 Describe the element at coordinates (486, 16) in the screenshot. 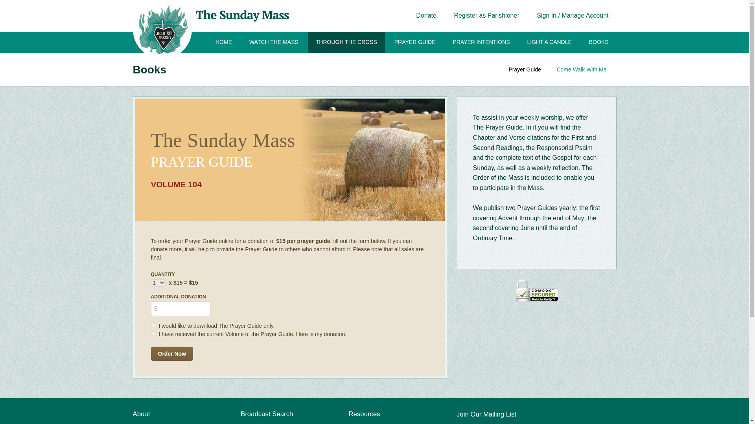

I see `Register as Parishioner` at that location.